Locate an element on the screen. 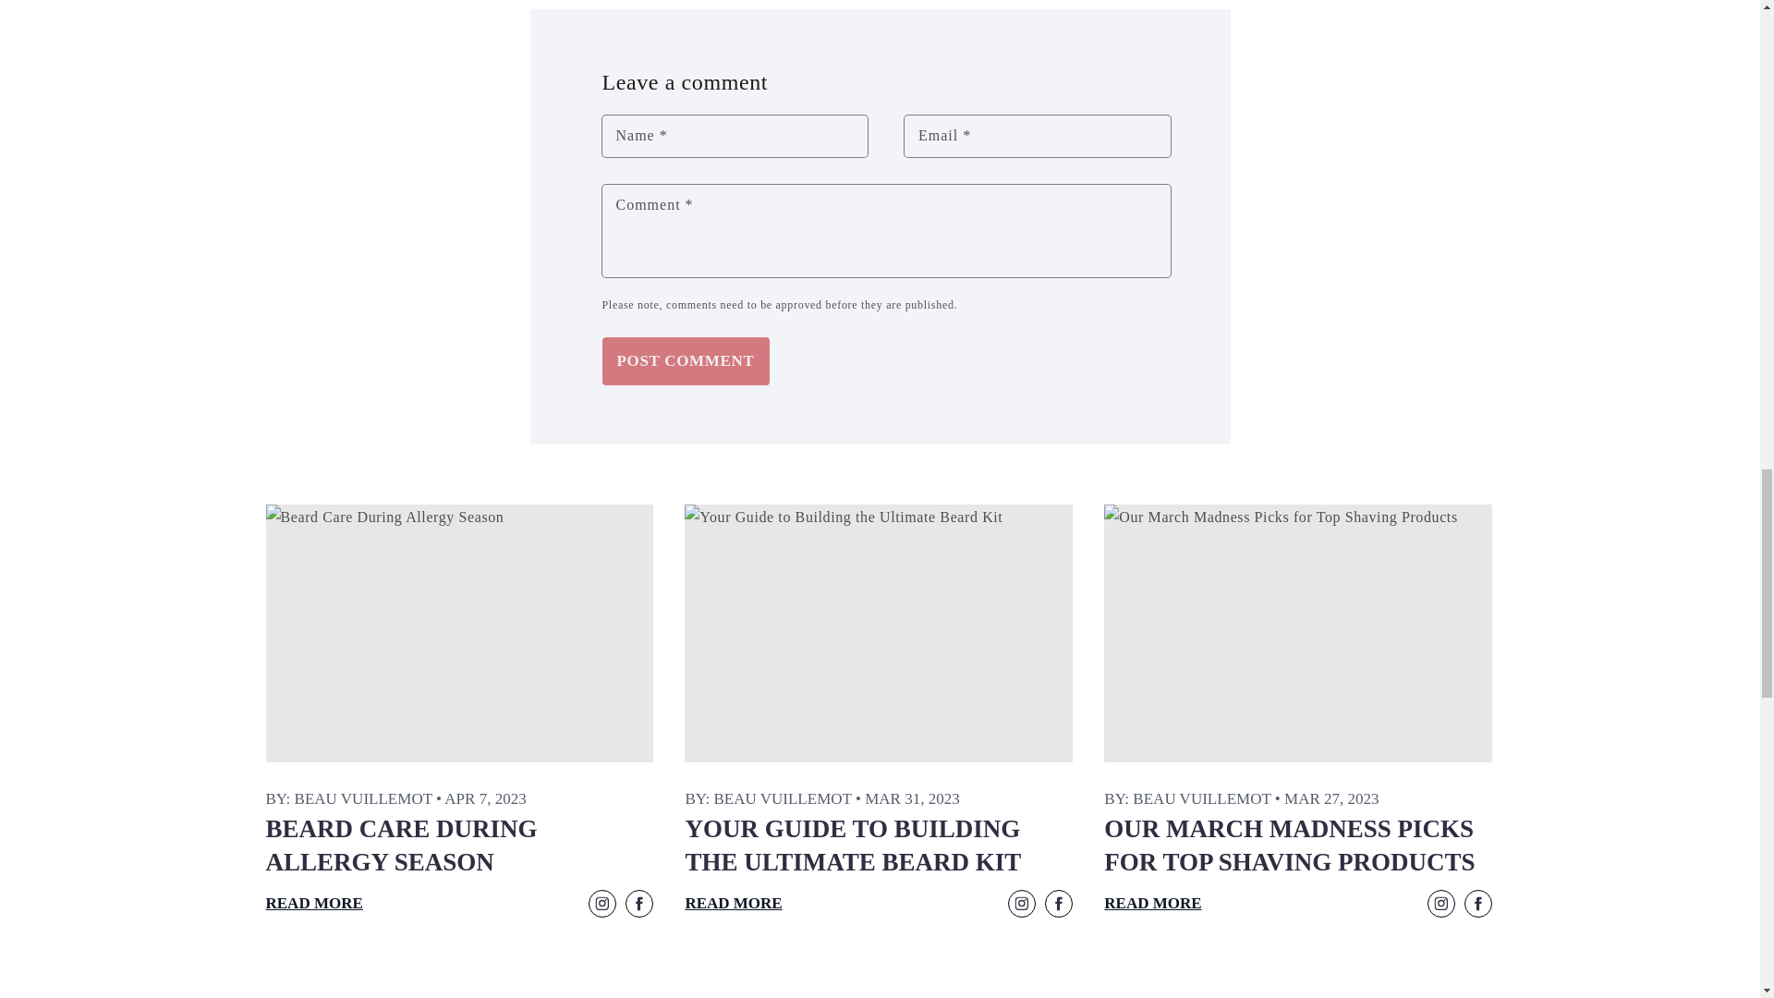 This screenshot has height=998, width=1774. Twitter is located at coordinates (1440, 902).